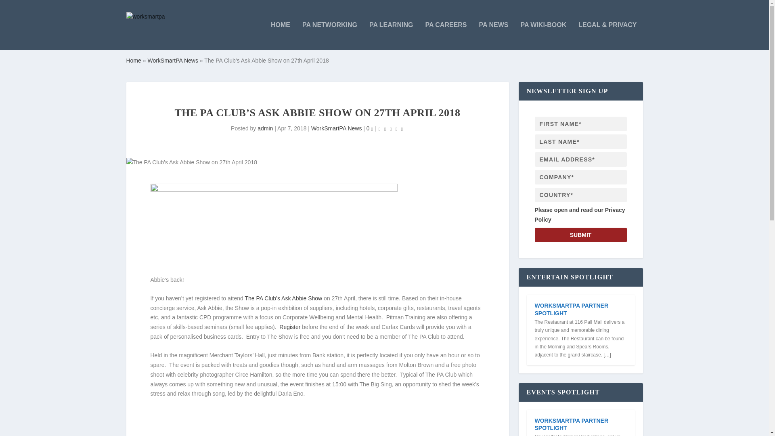 This screenshot has height=436, width=775. What do you see at coordinates (580, 235) in the screenshot?
I see `Submit` at bounding box center [580, 235].